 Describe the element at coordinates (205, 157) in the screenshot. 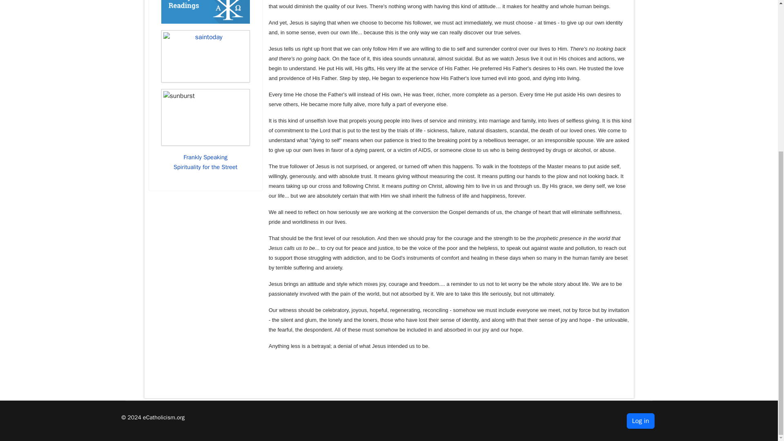

I see `Frankly Speaking` at that location.